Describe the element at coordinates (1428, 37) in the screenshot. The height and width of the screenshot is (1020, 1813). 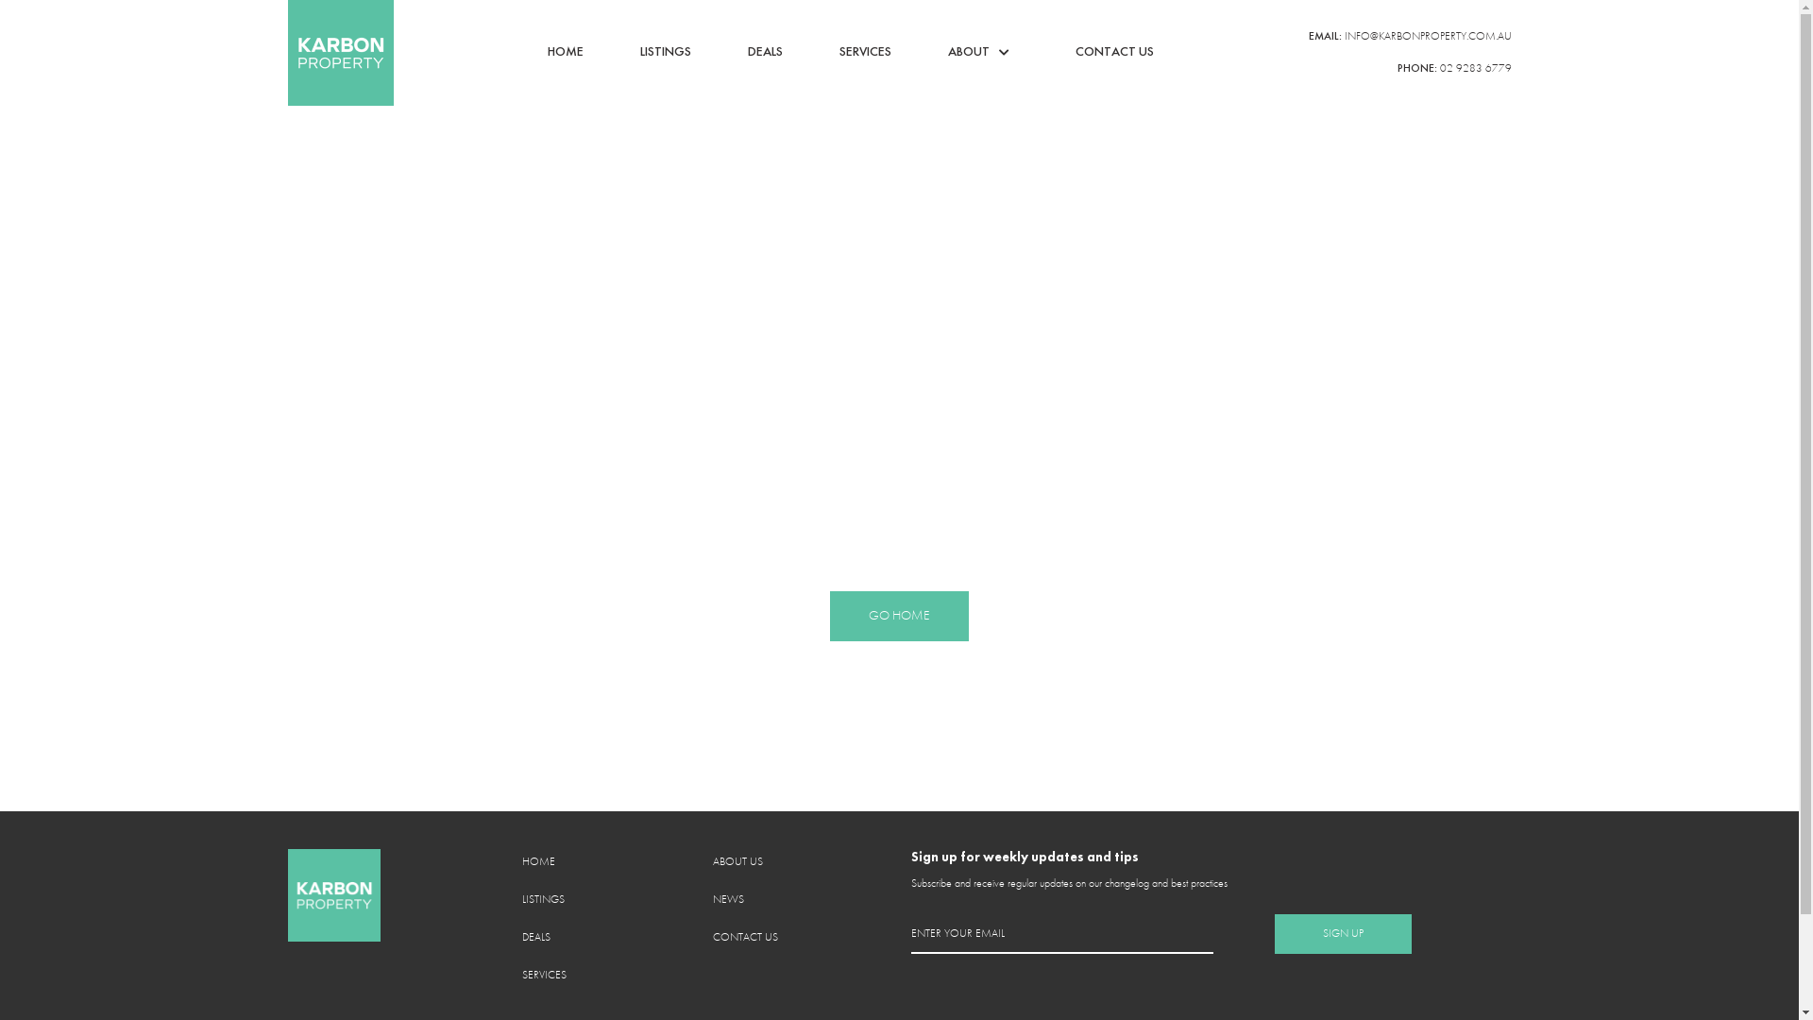
I see `INFO@KARBONPROPERTY.COM.AU` at that location.